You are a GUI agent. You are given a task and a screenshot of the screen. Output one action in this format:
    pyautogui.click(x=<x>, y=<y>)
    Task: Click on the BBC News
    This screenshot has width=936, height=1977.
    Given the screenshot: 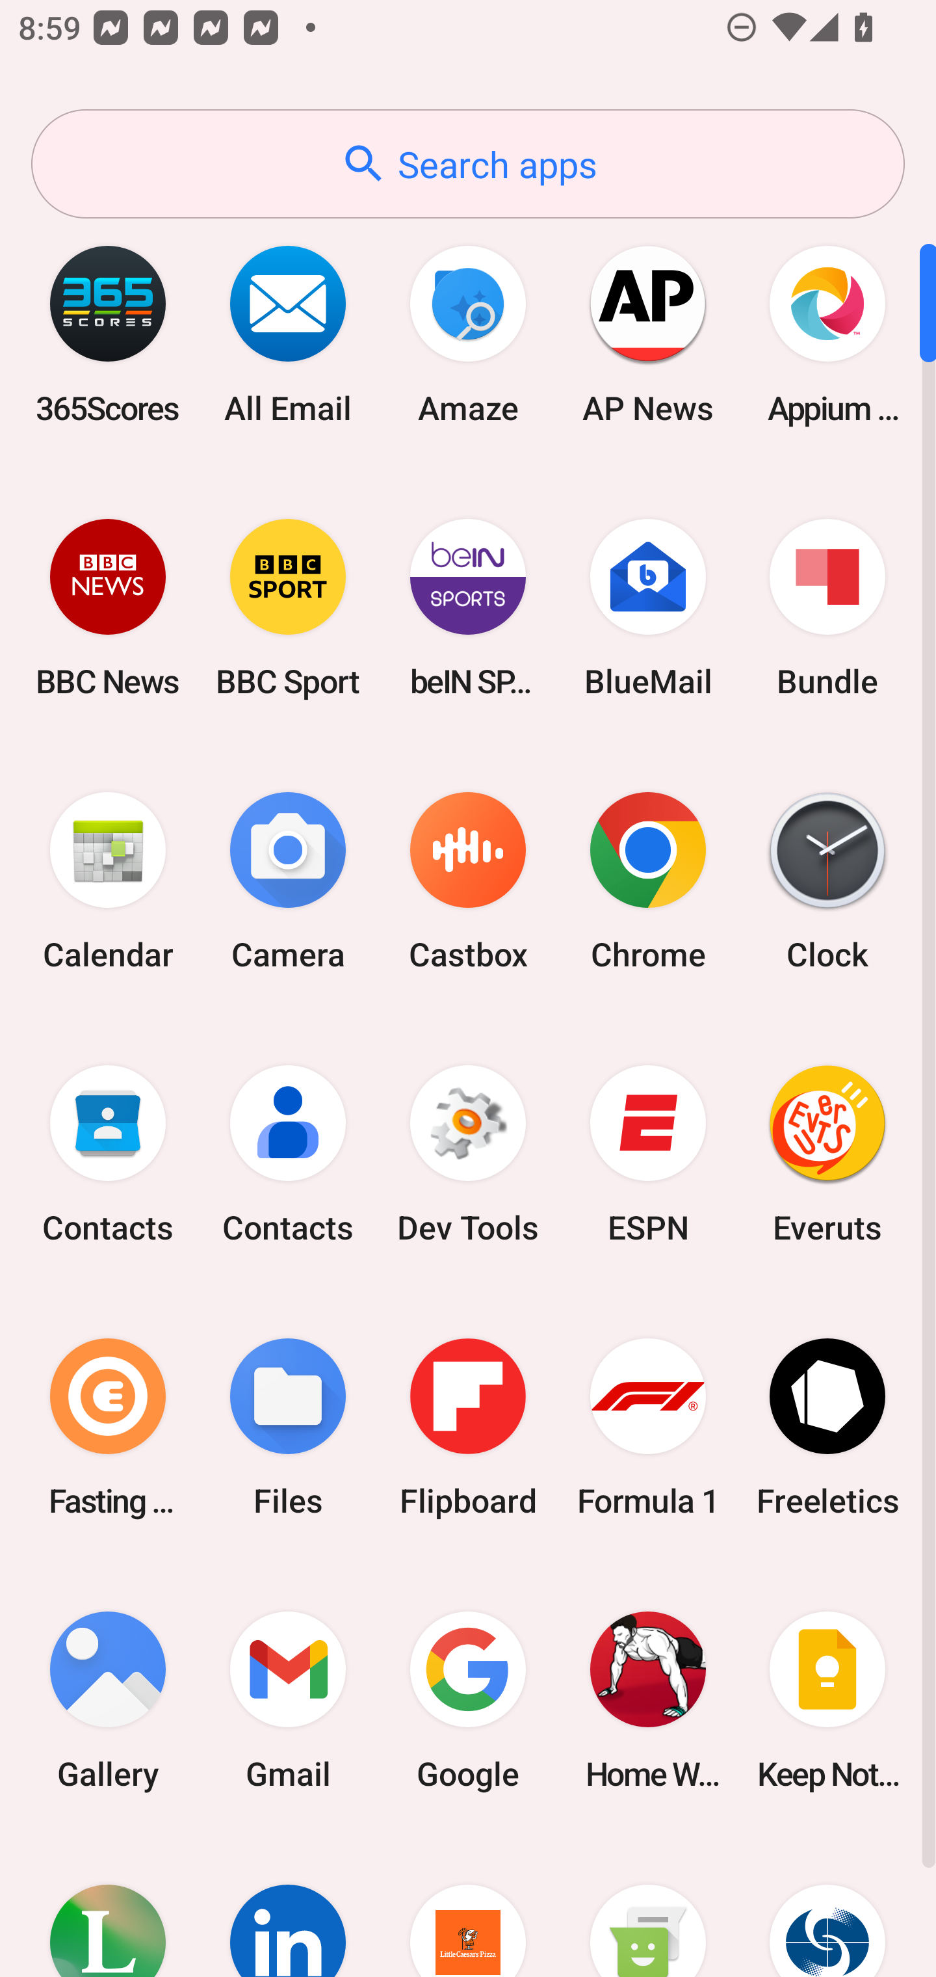 What is the action you would take?
    pyautogui.click(x=108, y=607)
    